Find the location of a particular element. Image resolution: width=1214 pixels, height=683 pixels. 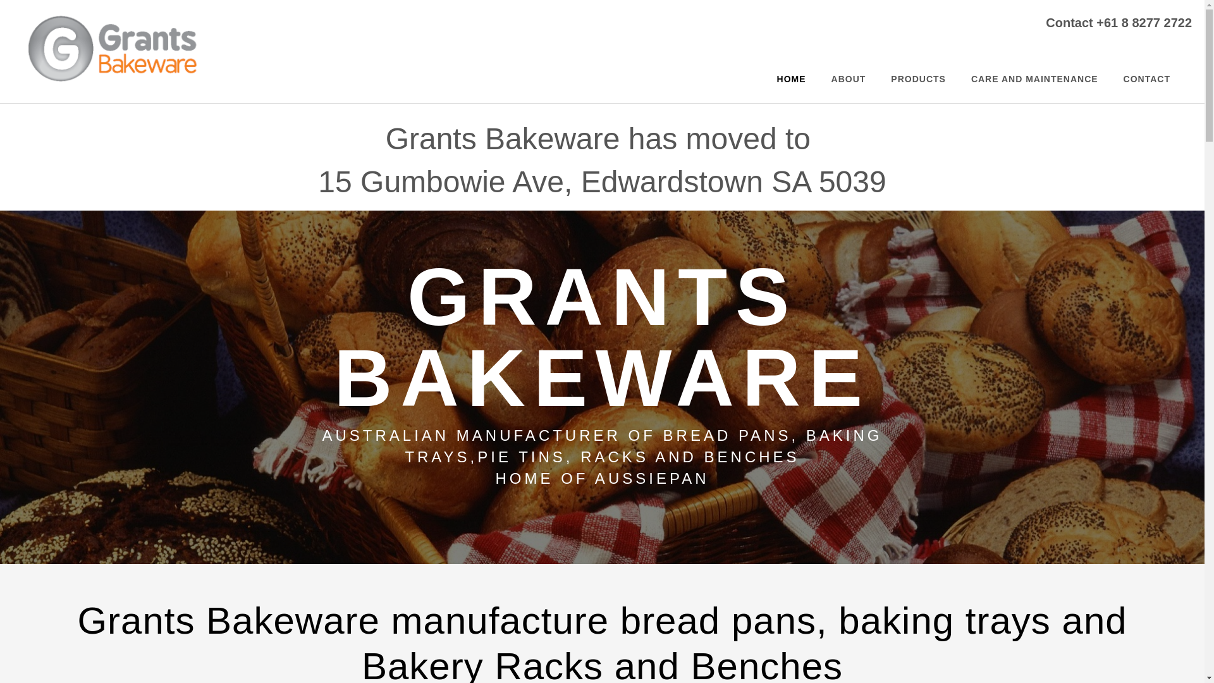

CONTACT is located at coordinates (1147, 79).